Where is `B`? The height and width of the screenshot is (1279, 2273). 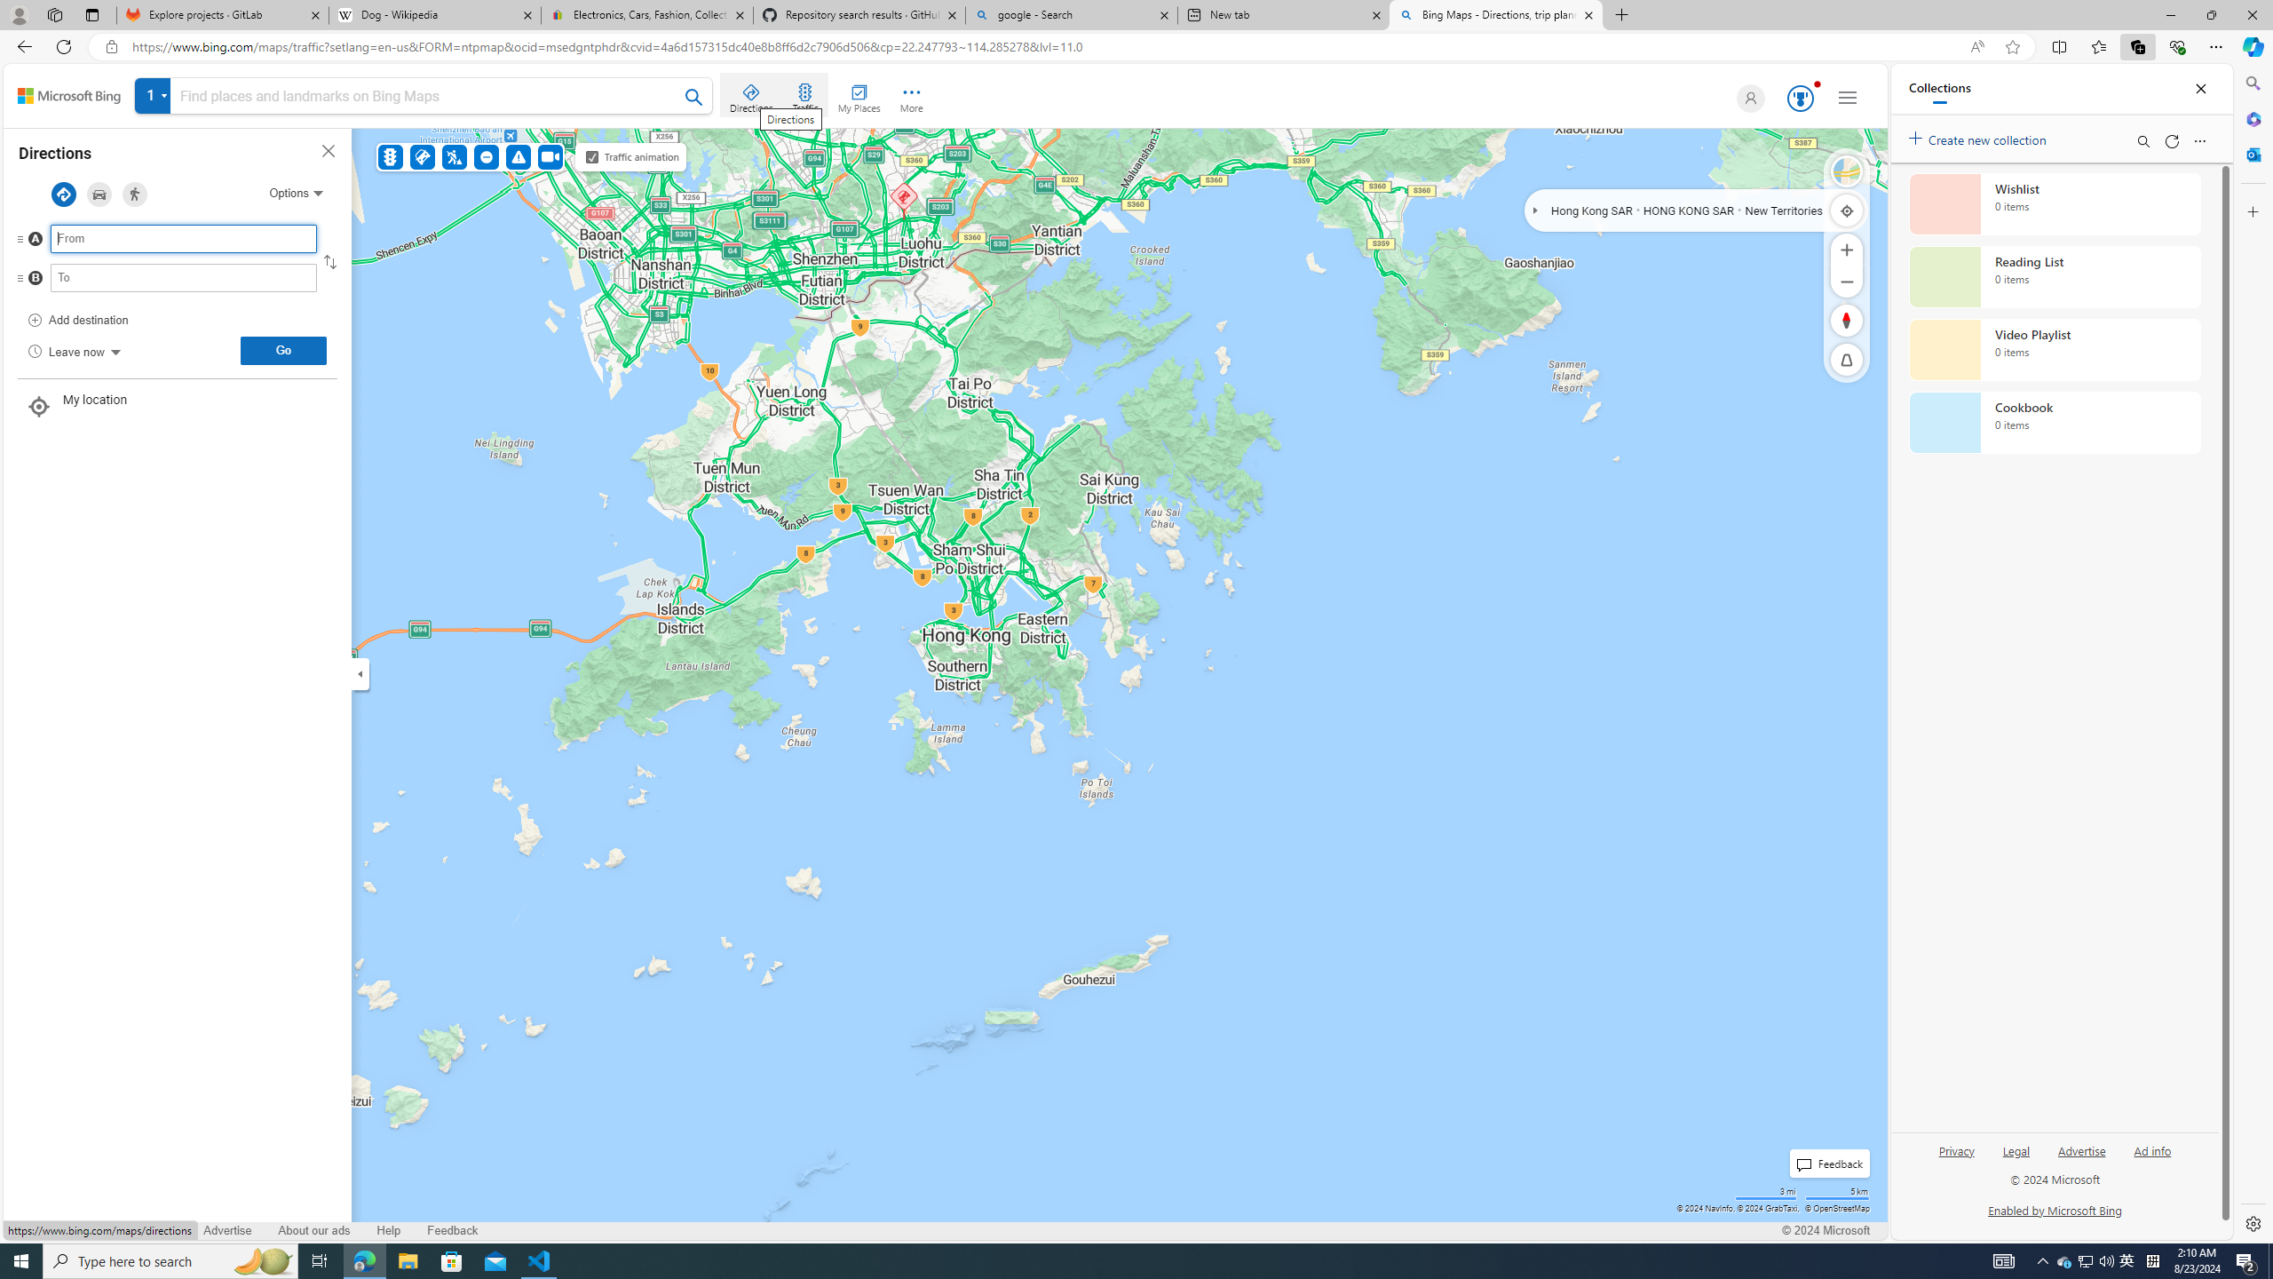 B is located at coordinates (148, 282).